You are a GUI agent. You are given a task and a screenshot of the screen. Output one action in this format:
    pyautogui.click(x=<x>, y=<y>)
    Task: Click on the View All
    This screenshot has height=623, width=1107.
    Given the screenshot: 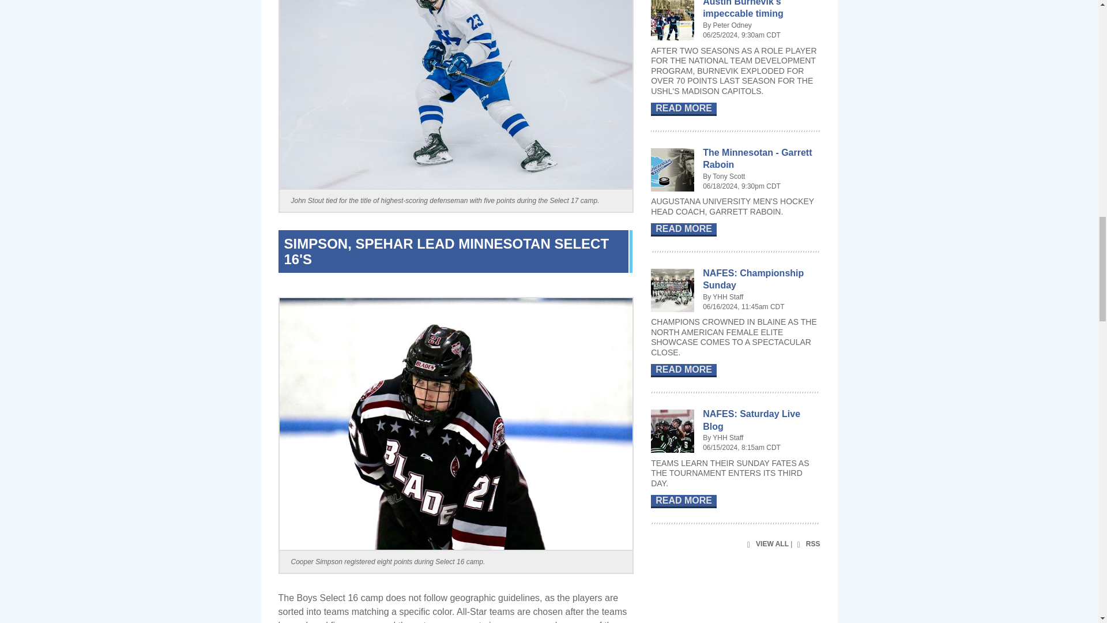 What is the action you would take?
    pyautogui.click(x=766, y=545)
    